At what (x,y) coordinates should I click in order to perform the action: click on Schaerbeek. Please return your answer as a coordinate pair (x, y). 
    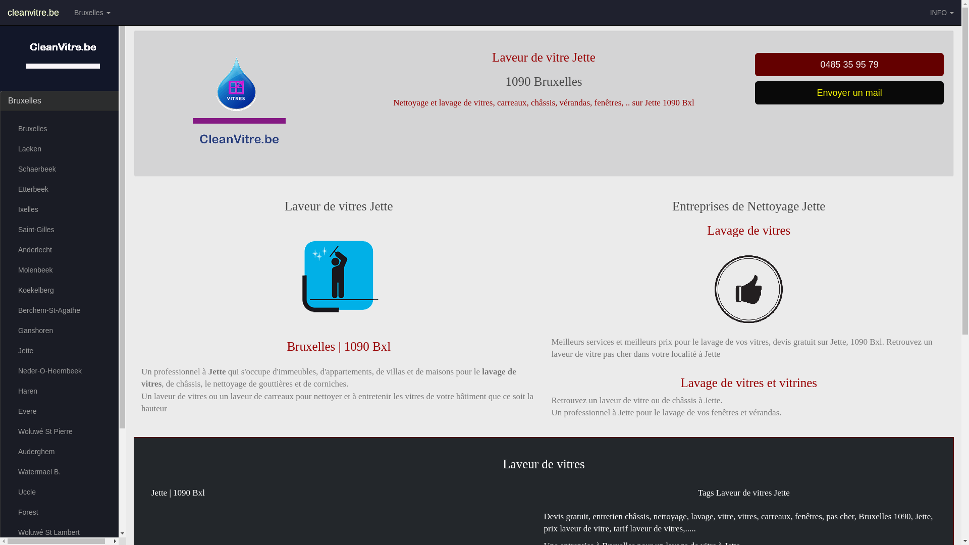
    Looking at the image, I should click on (63, 169).